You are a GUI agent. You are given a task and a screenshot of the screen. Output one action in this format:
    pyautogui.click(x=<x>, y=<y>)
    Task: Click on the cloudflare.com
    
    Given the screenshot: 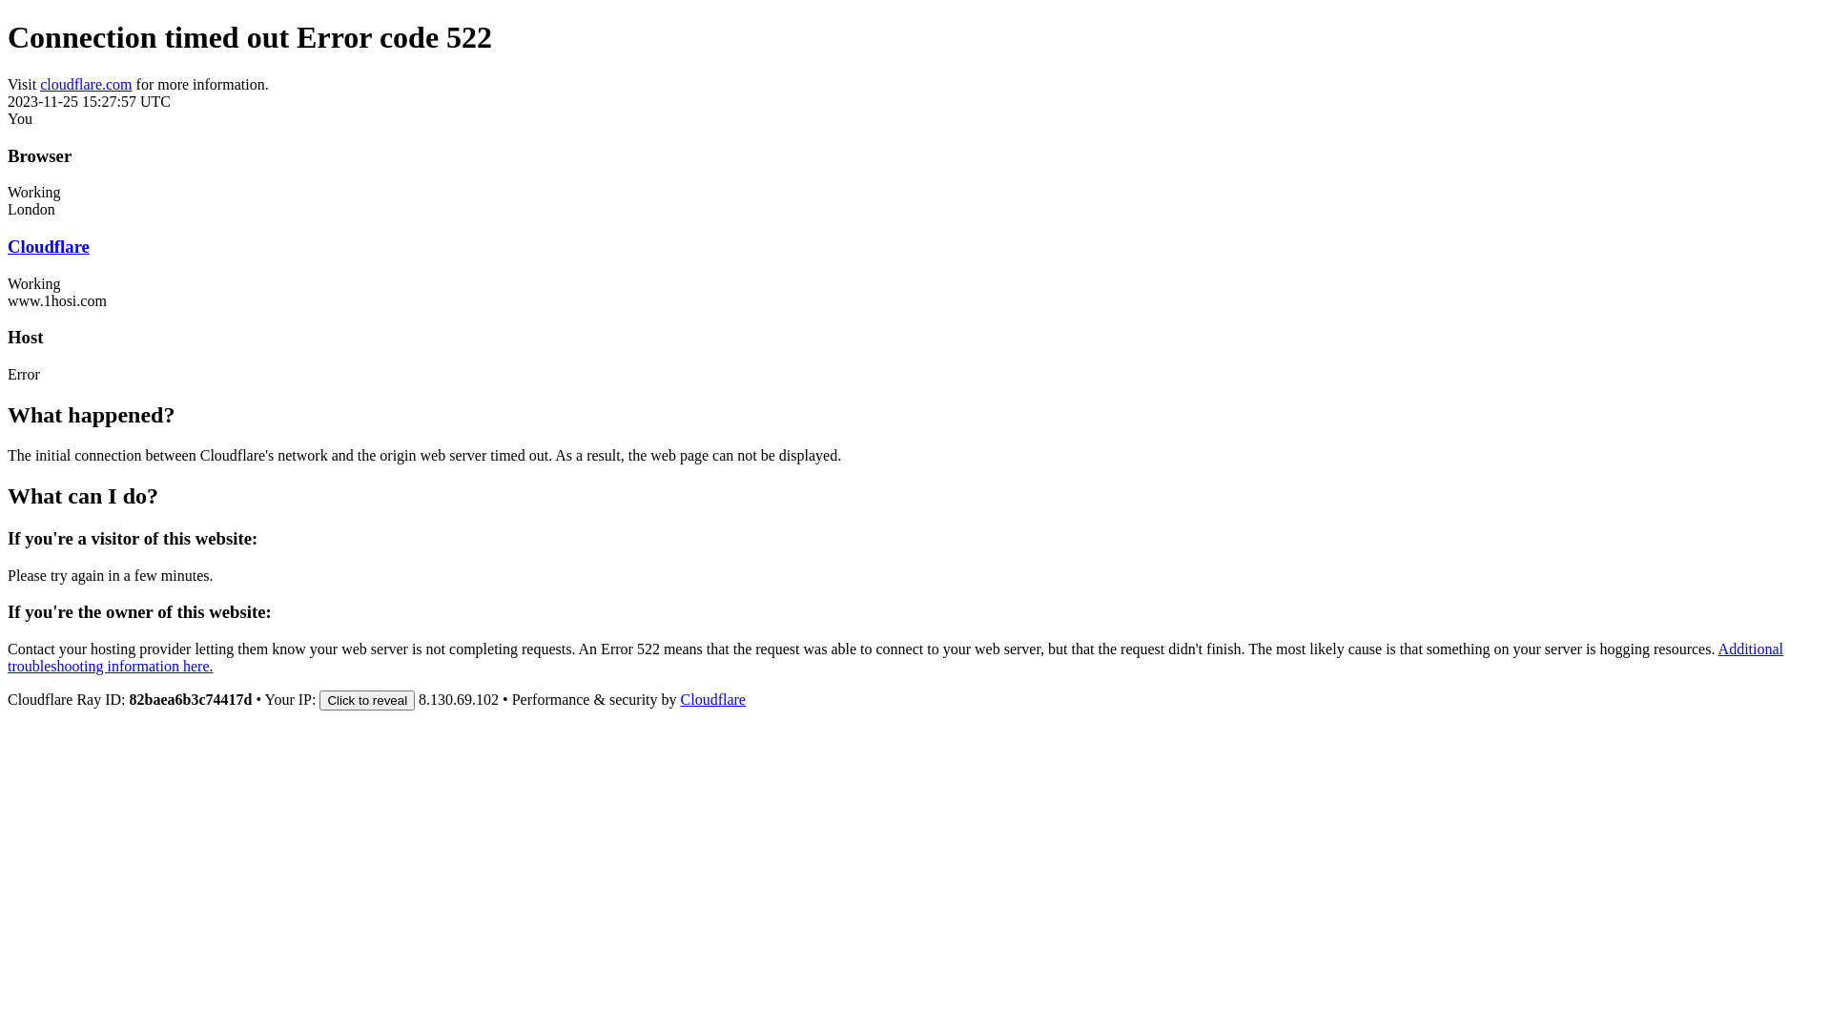 What is the action you would take?
    pyautogui.click(x=86, y=84)
    